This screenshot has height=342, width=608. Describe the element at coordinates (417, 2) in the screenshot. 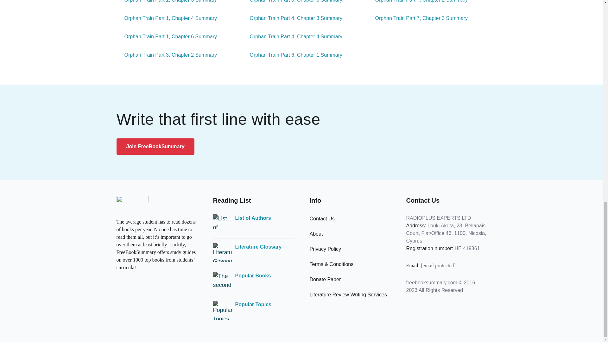

I see `Orphan Train Part 7, Chapter 2 Summary` at that location.